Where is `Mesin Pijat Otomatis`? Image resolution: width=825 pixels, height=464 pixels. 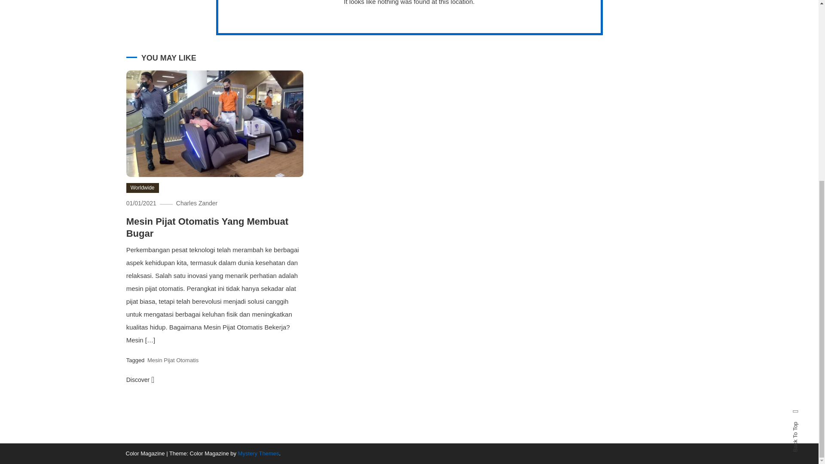 Mesin Pijat Otomatis is located at coordinates (173, 360).